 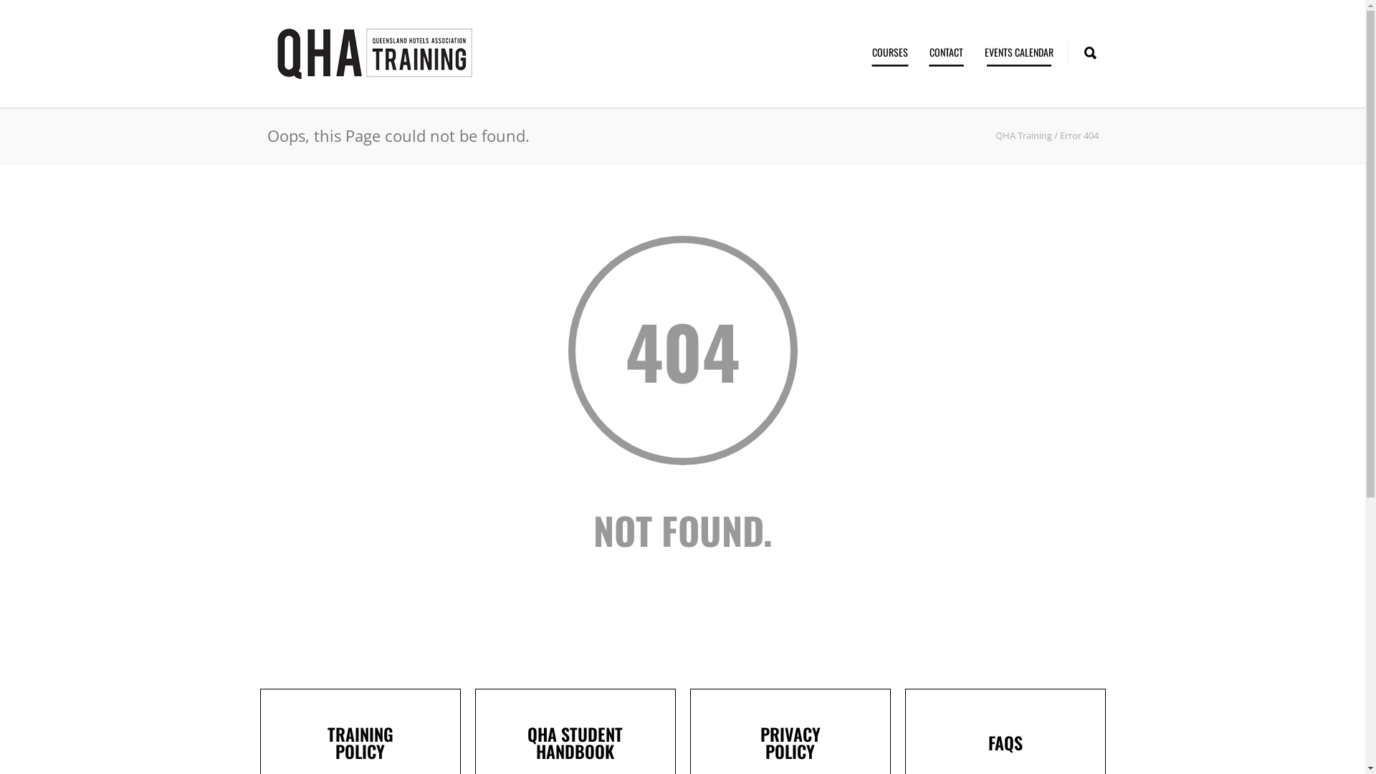 What do you see at coordinates (1023, 135) in the screenshot?
I see `QHA Training` at bounding box center [1023, 135].